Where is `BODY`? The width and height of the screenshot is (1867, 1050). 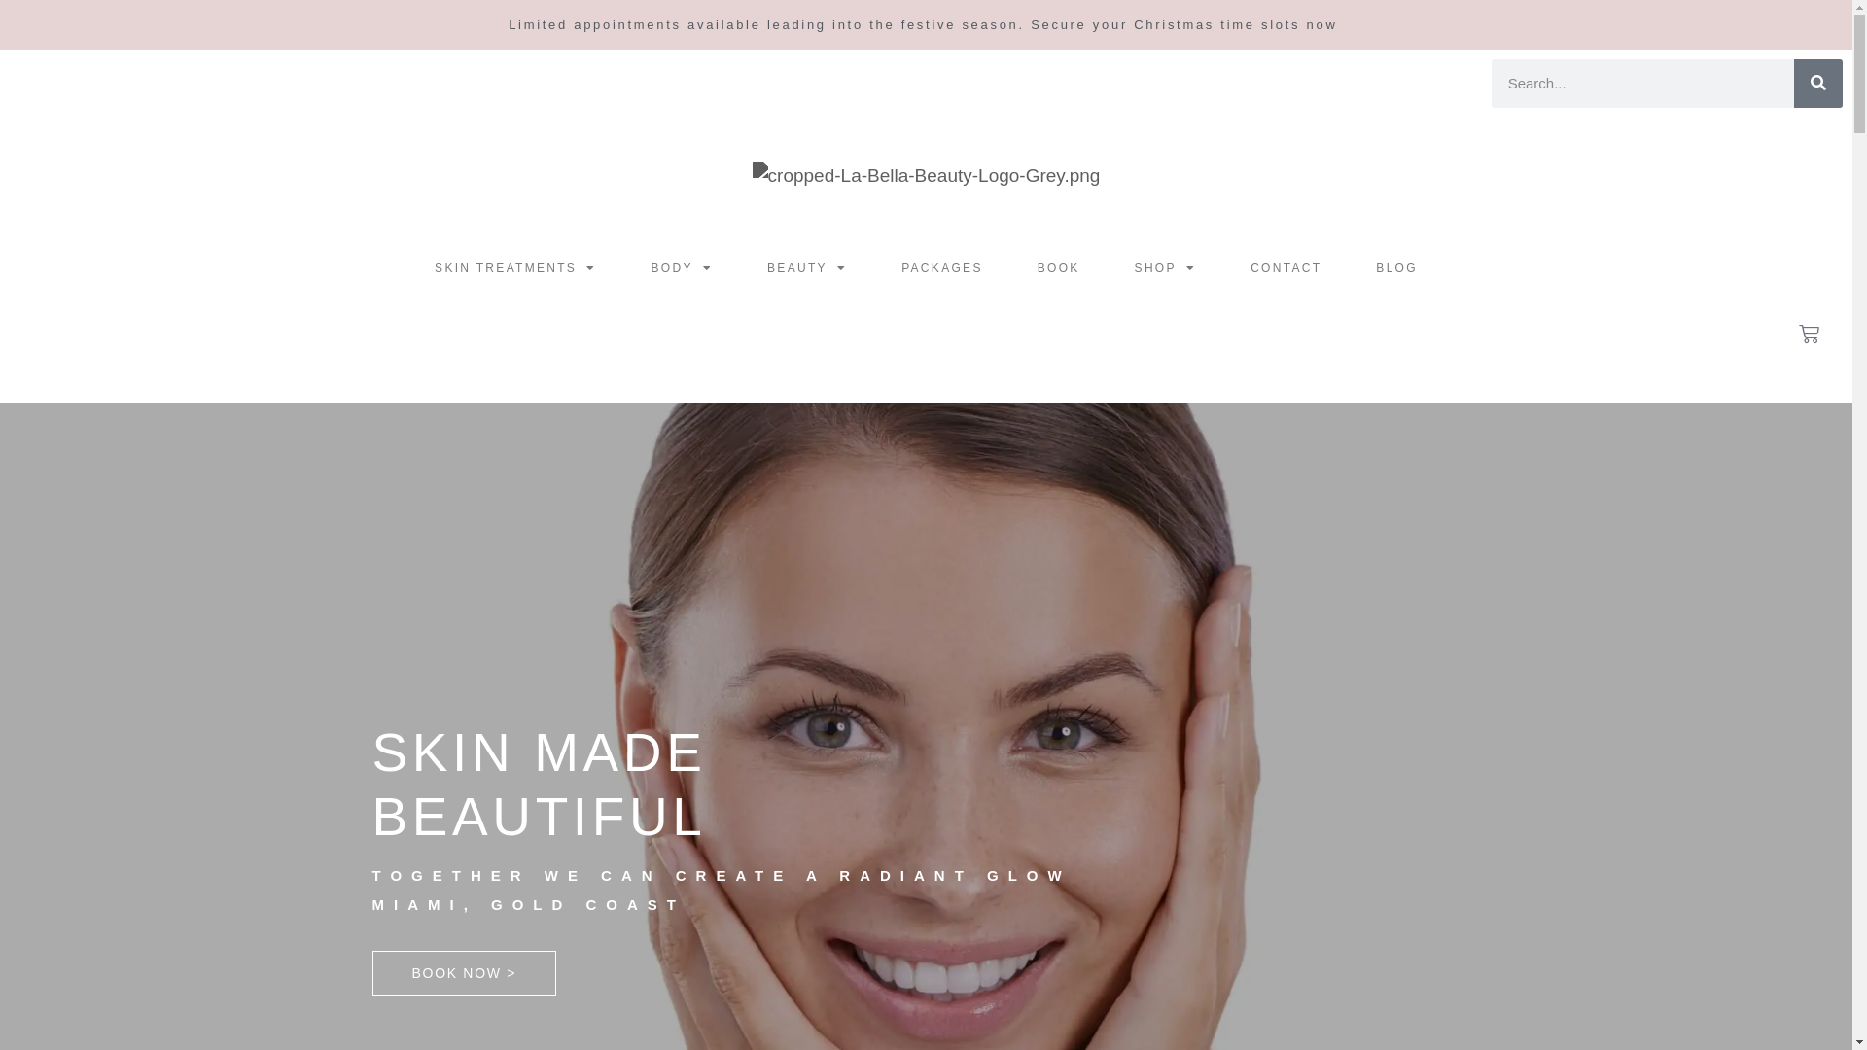 BODY is located at coordinates (683, 268).